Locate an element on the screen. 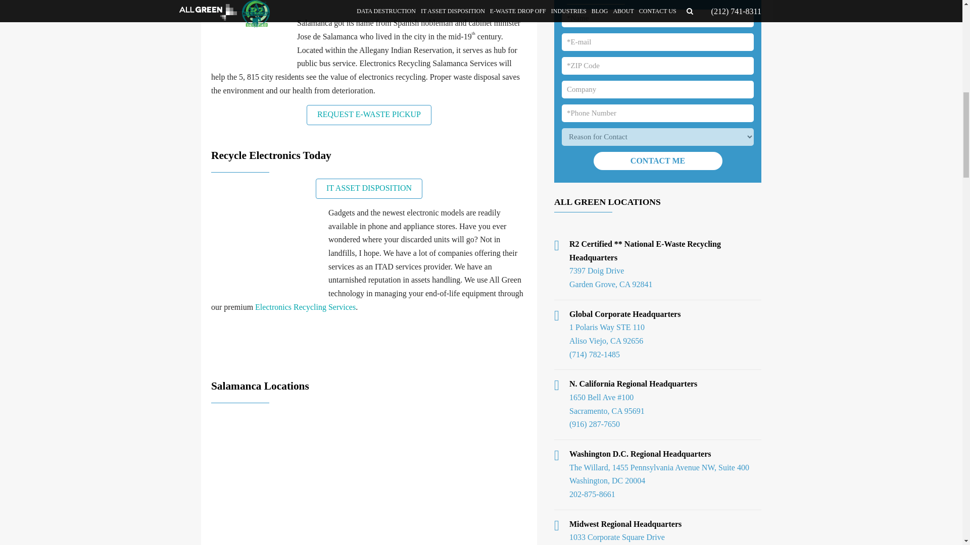  Electronics Recycling Services is located at coordinates (305, 307).